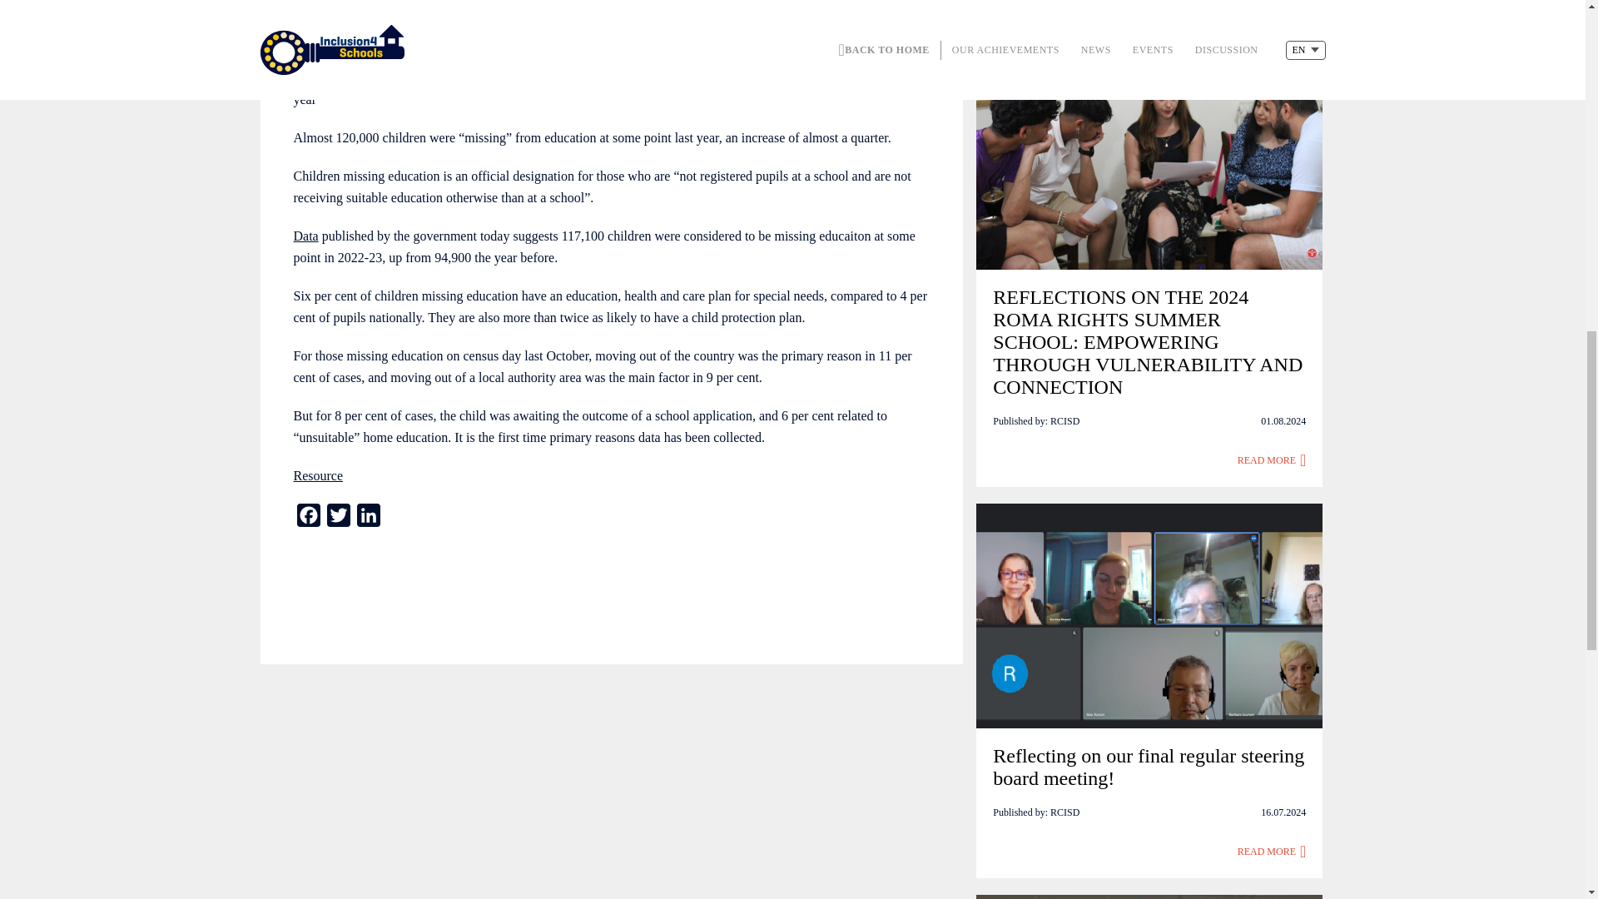 This screenshot has height=899, width=1598. What do you see at coordinates (307, 518) in the screenshot?
I see `Facebook` at bounding box center [307, 518].